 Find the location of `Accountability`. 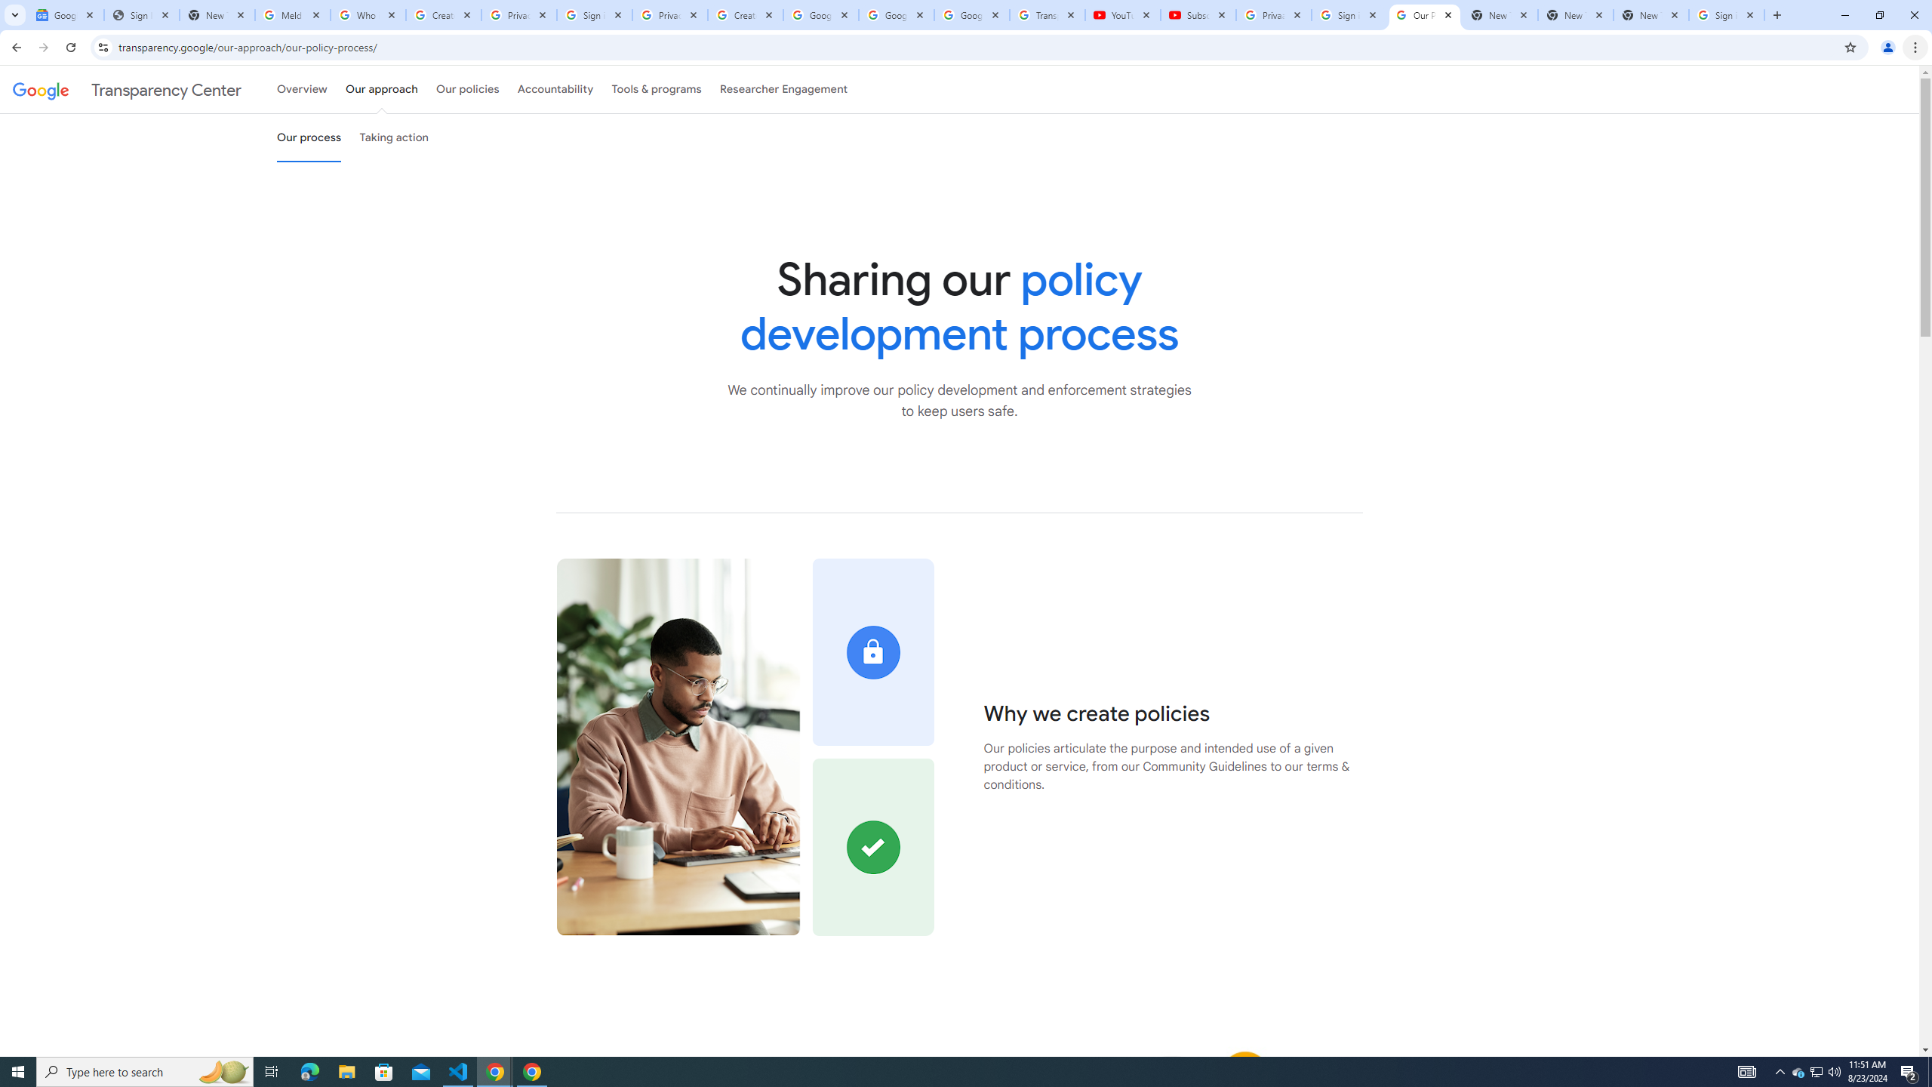

Accountability is located at coordinates (555, 89).